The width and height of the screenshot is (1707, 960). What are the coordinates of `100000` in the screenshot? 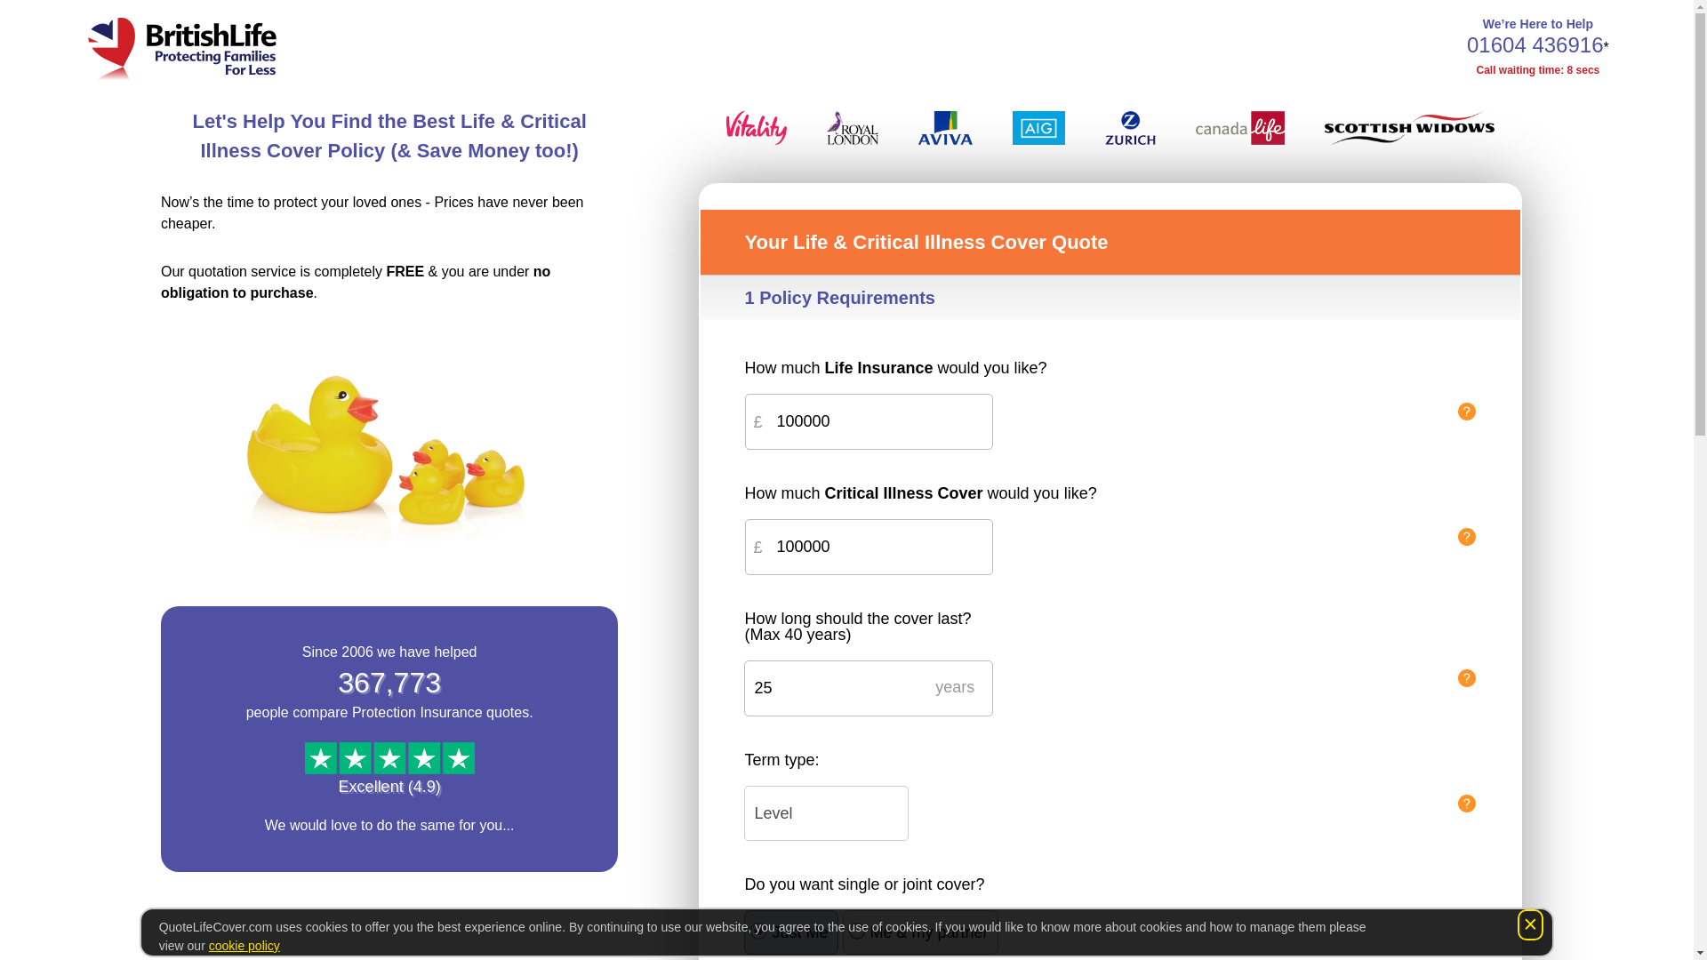 It's located at (869, 421).